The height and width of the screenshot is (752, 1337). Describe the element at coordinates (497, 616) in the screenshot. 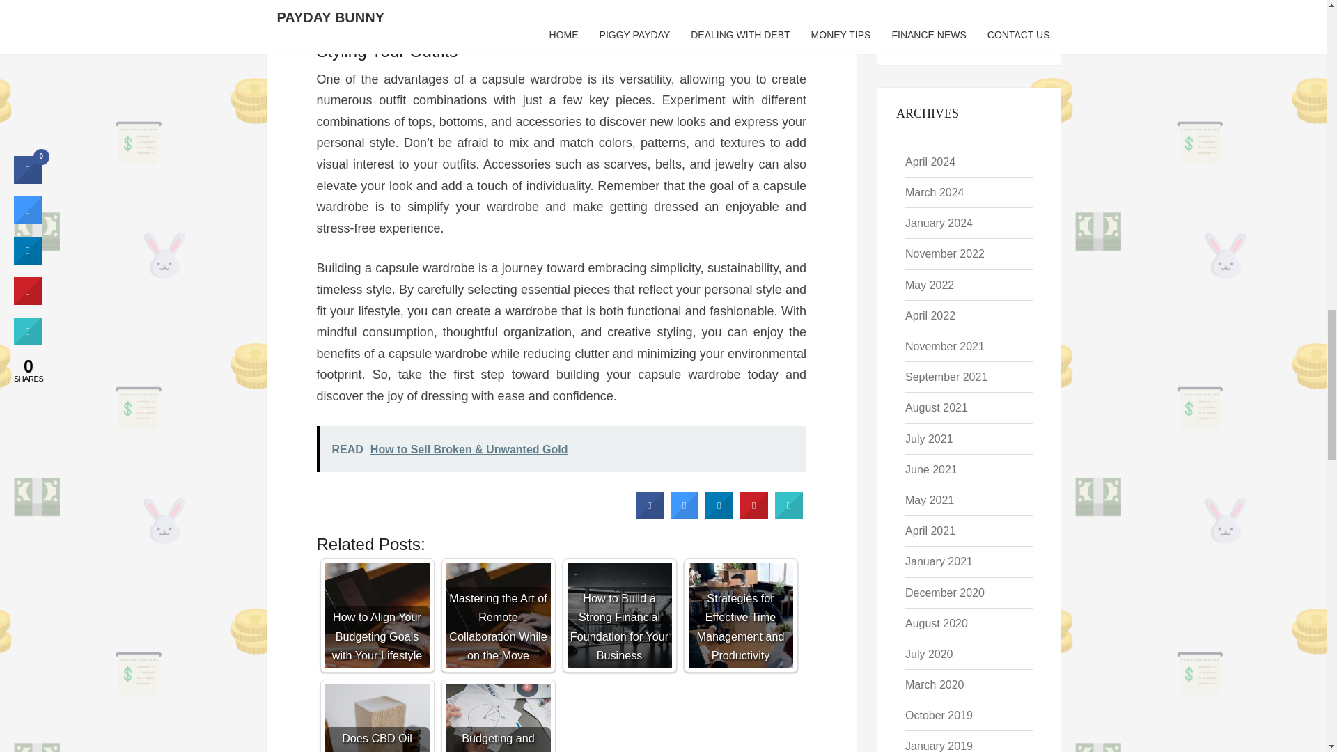

I see `Mastering the Art of Remote Collaboration While on the Move` at that location.